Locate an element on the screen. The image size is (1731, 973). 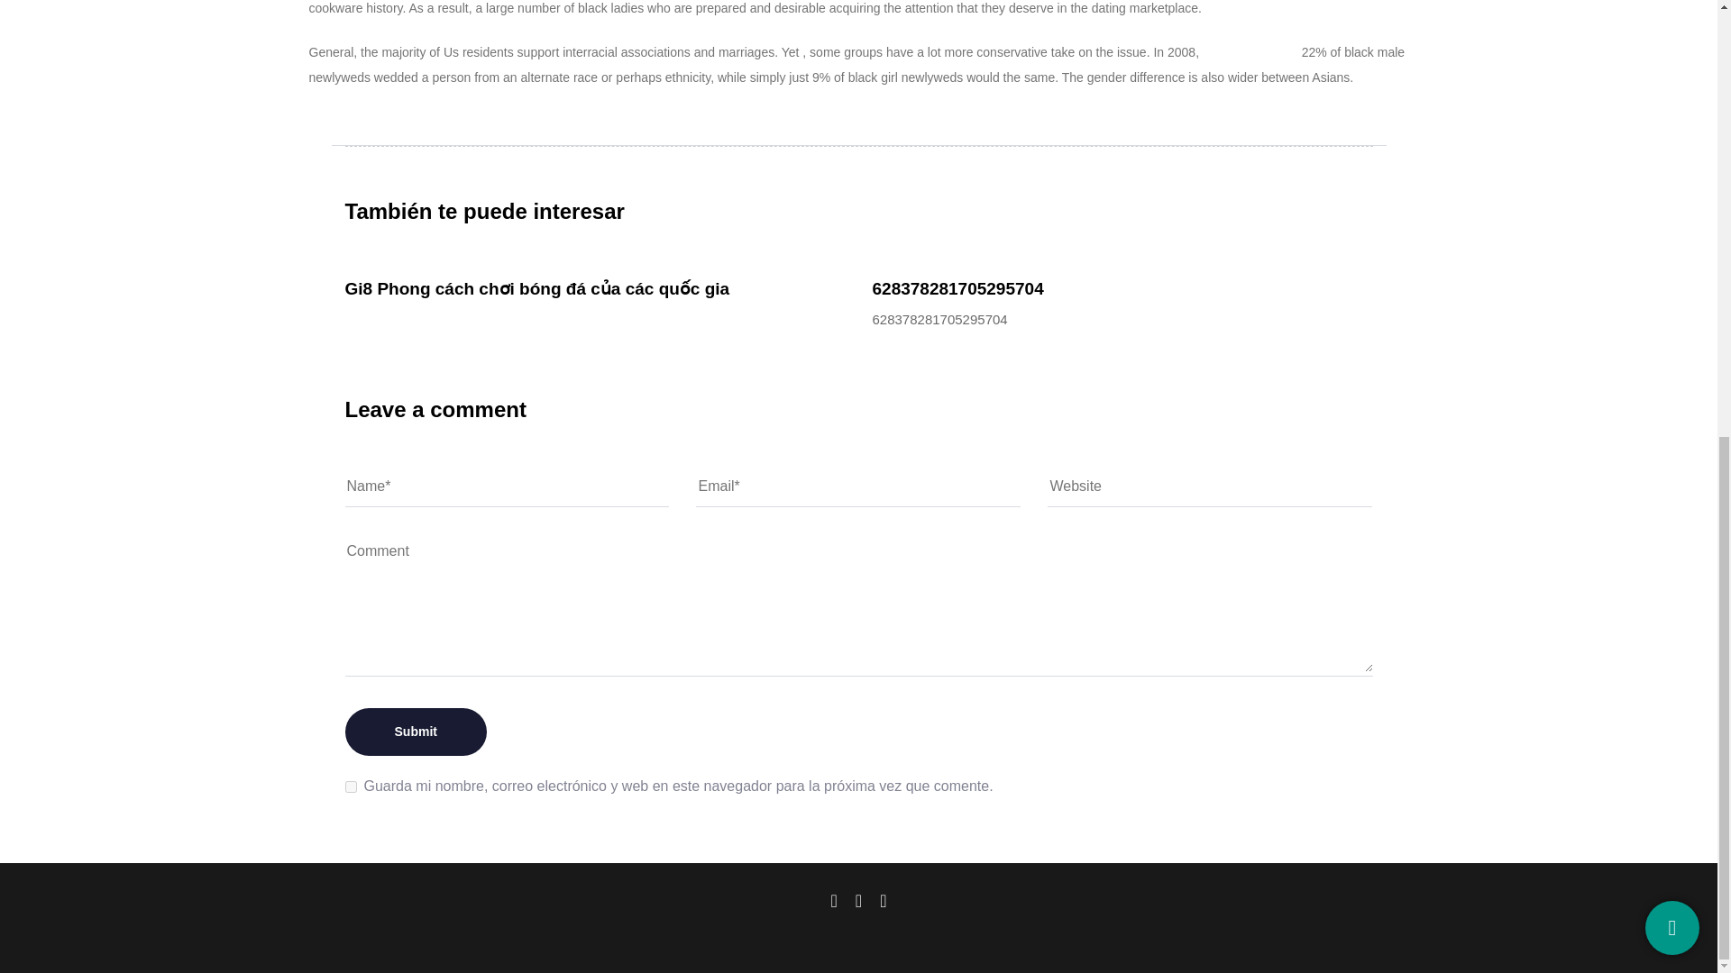
Submit is located at coordinates (415, 732).